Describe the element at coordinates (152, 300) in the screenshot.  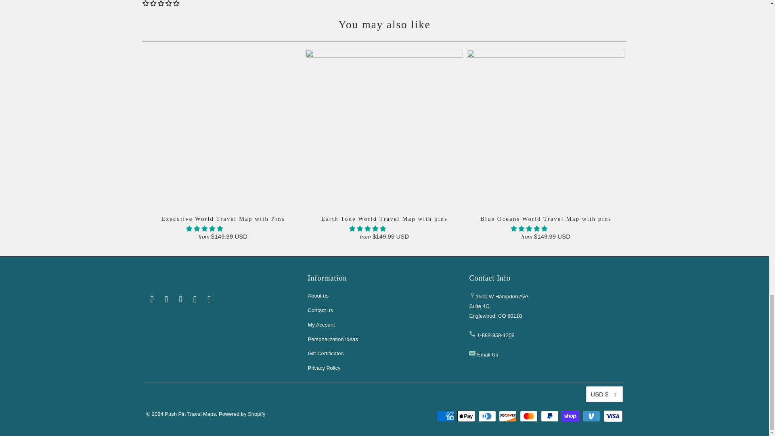
I see `Push Pin Travel Maps on Twitter` at that location.